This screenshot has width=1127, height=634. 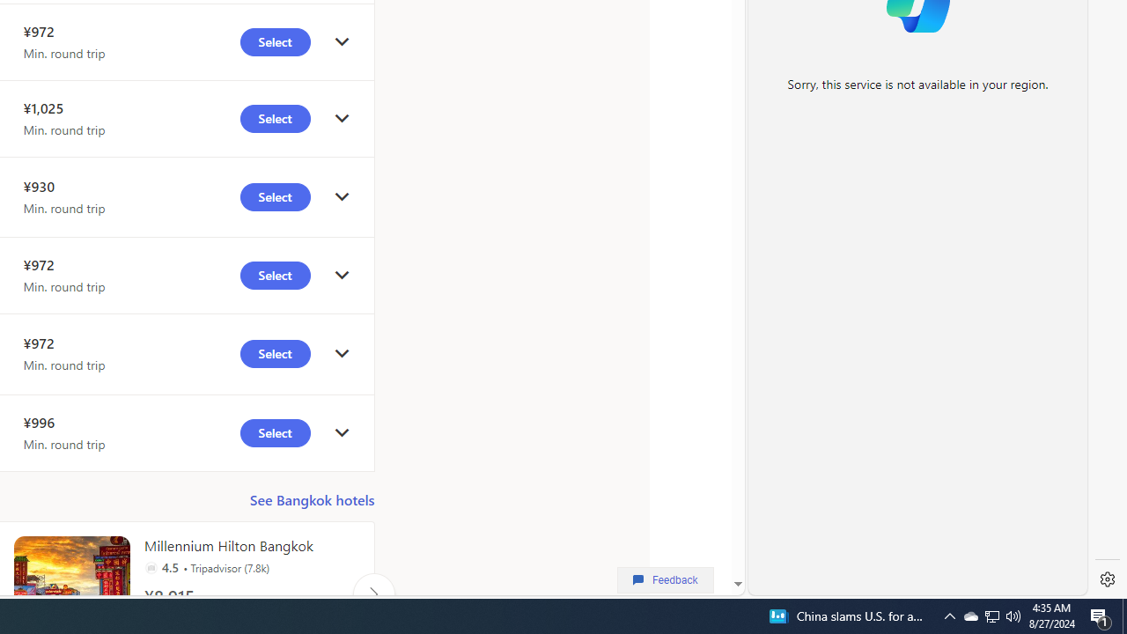 What do you see at coordinates (151, 567) in the screenshot?
I see `Tripadvisor` at bounding box center [151, 567].